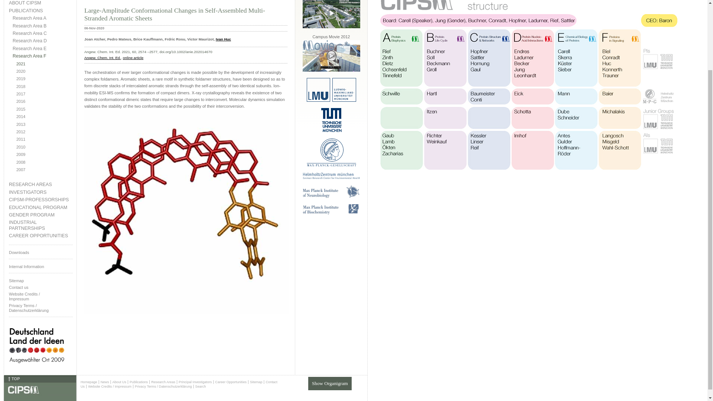 The height and width of the screenshot is (401, 713). What do you see at coordinates (195, 382) in the screenshot?
I see `Principal Investigators` at bounding box center [195, 382].